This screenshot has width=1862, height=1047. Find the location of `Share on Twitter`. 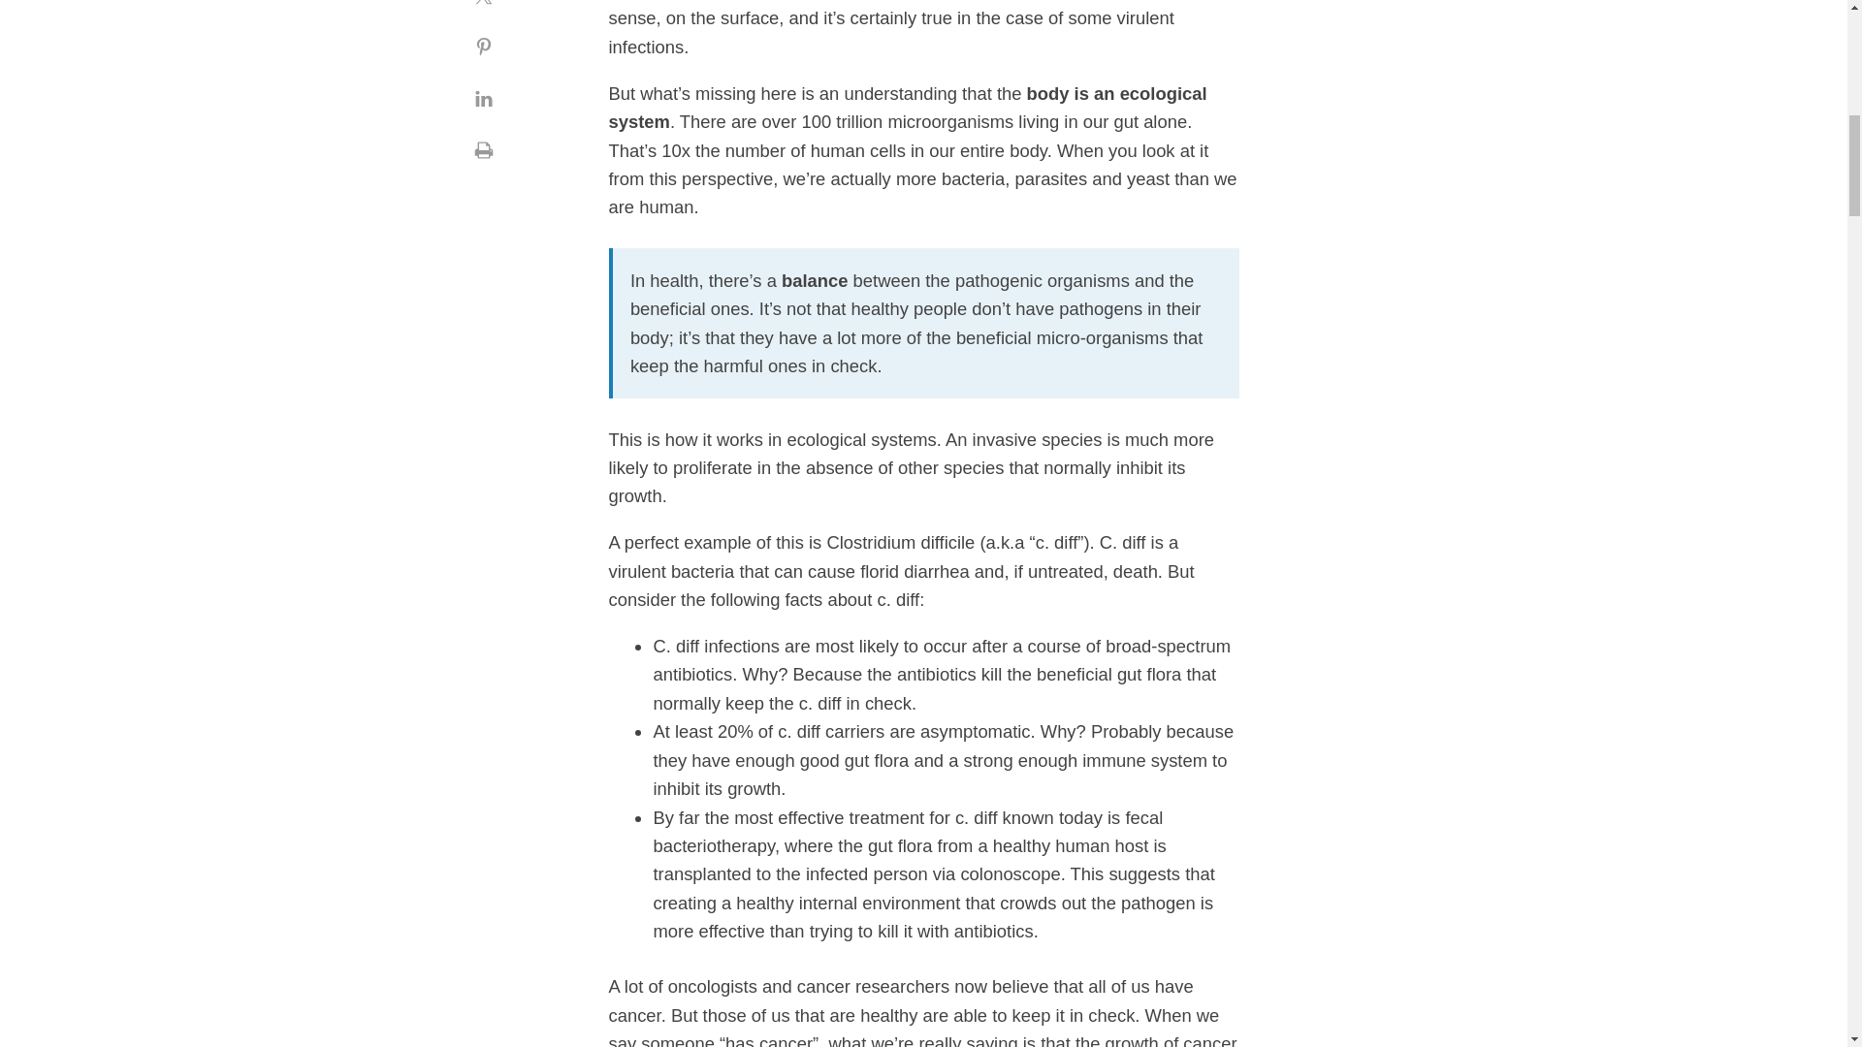

Share on Twitter is located at coordinates (483, 10).